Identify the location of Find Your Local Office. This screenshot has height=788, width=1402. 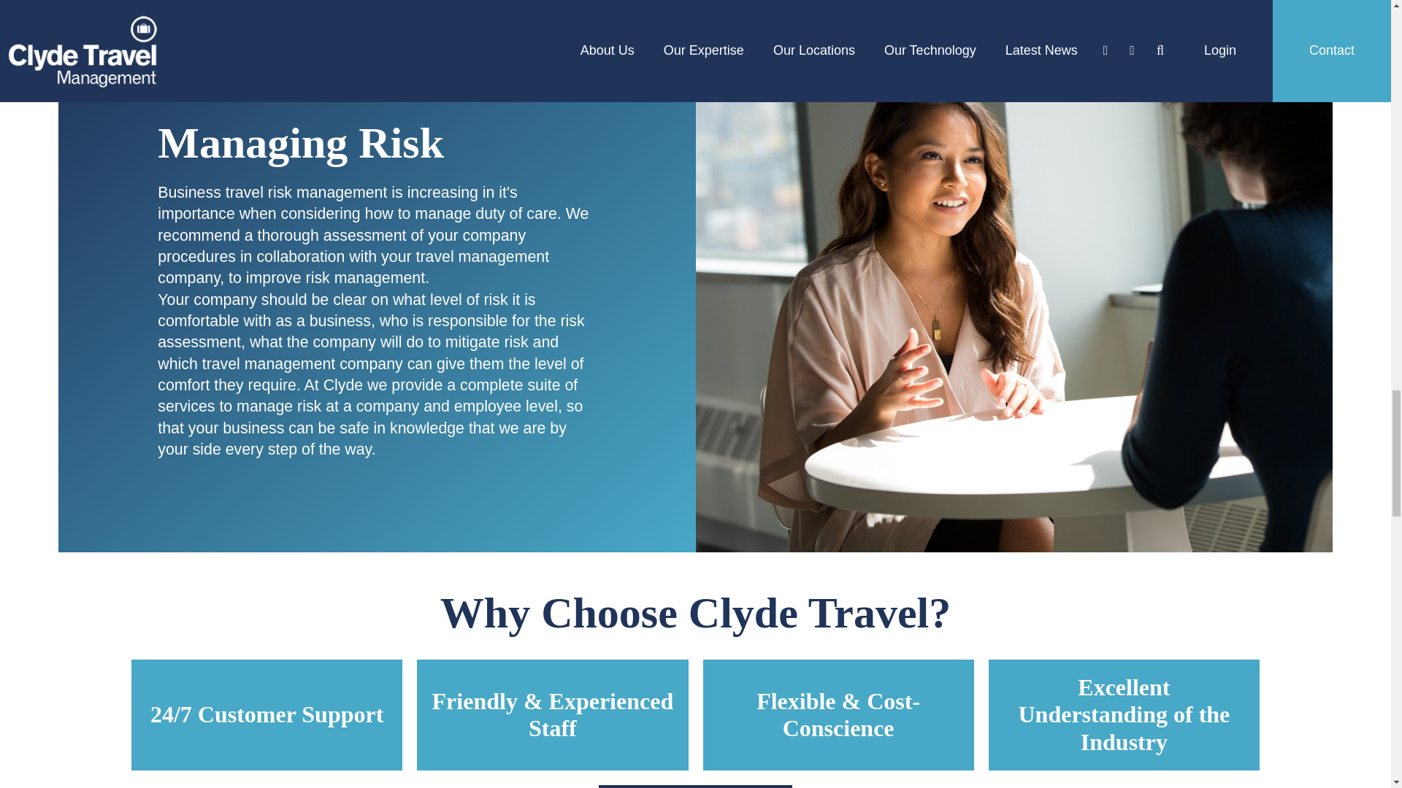
(695, 787).